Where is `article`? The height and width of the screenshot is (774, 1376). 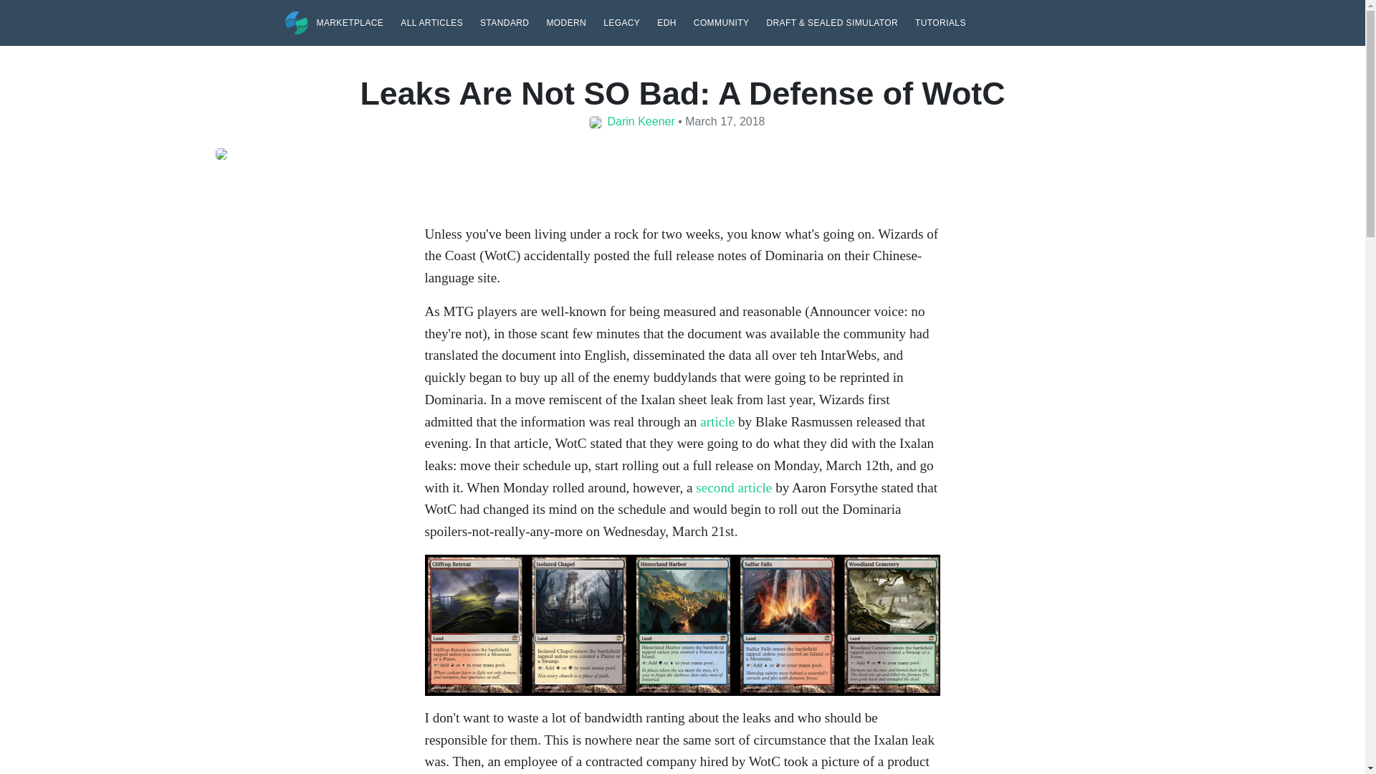 article is located at coordinates (717, 421).